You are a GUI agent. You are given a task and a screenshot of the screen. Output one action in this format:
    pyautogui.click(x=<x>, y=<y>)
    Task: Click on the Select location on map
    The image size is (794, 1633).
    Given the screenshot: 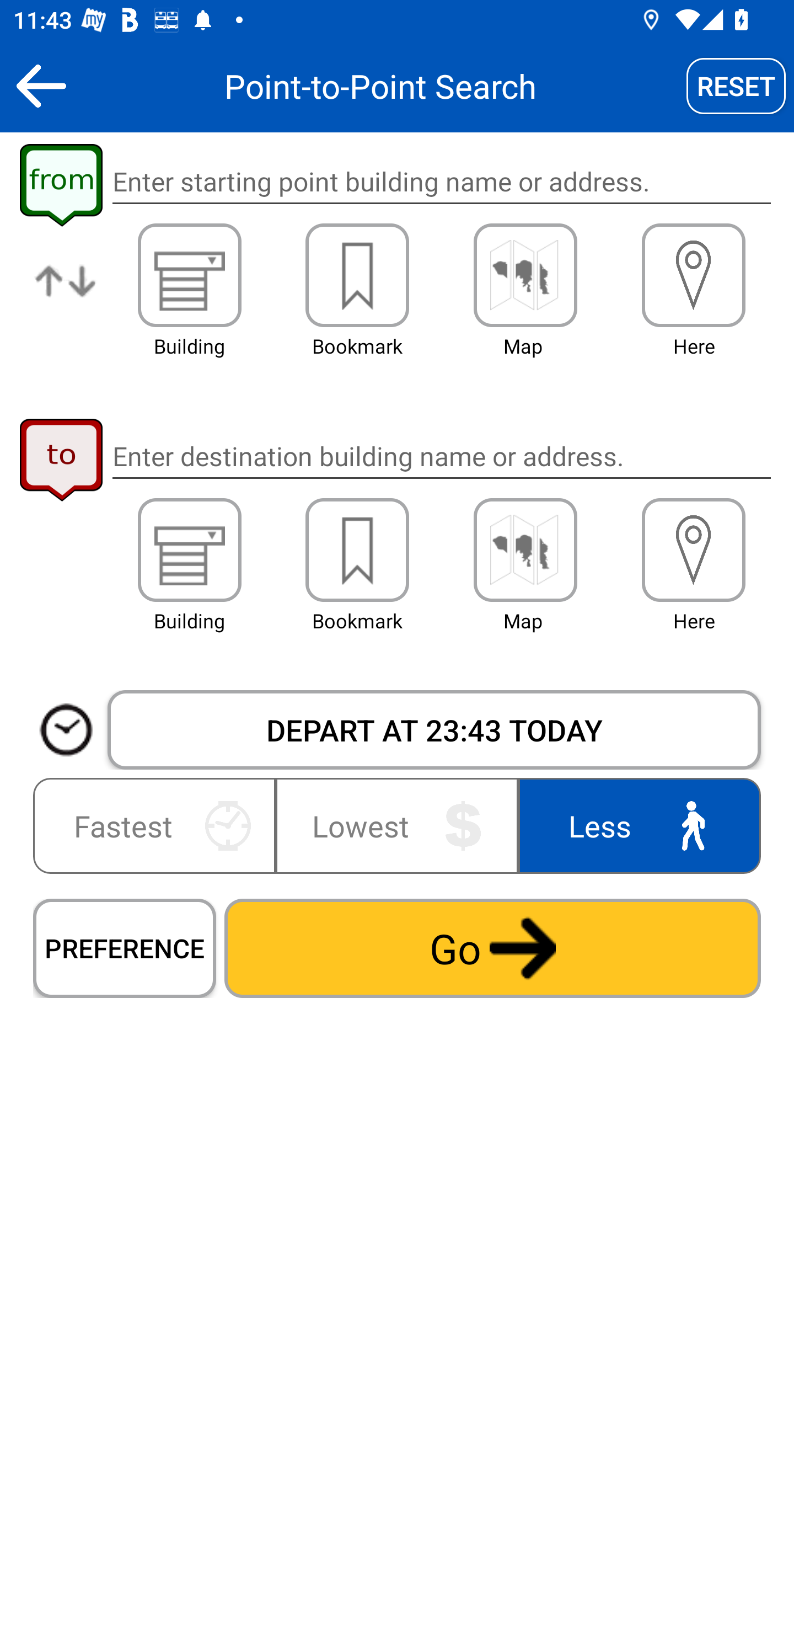 What is the action you would take?
    pyautogui.click(x=525, y=275)
    